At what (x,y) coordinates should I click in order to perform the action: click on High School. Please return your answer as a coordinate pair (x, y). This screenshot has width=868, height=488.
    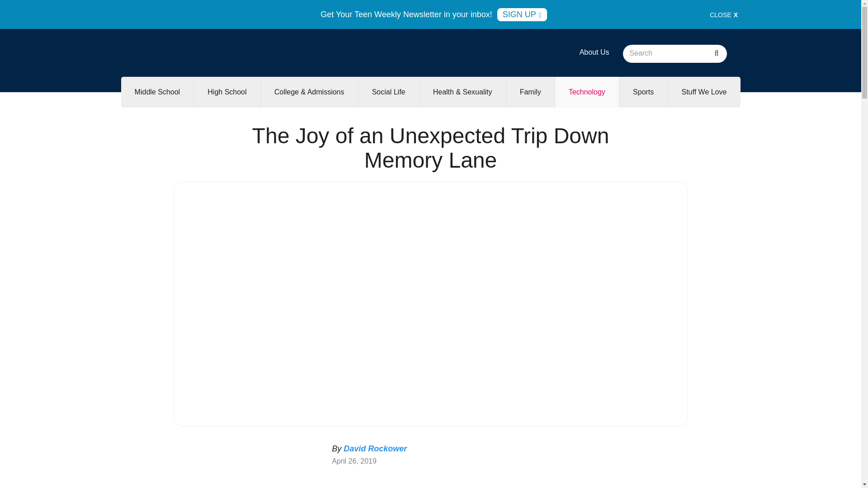
    Looking at the image, I should click on (226, 92).